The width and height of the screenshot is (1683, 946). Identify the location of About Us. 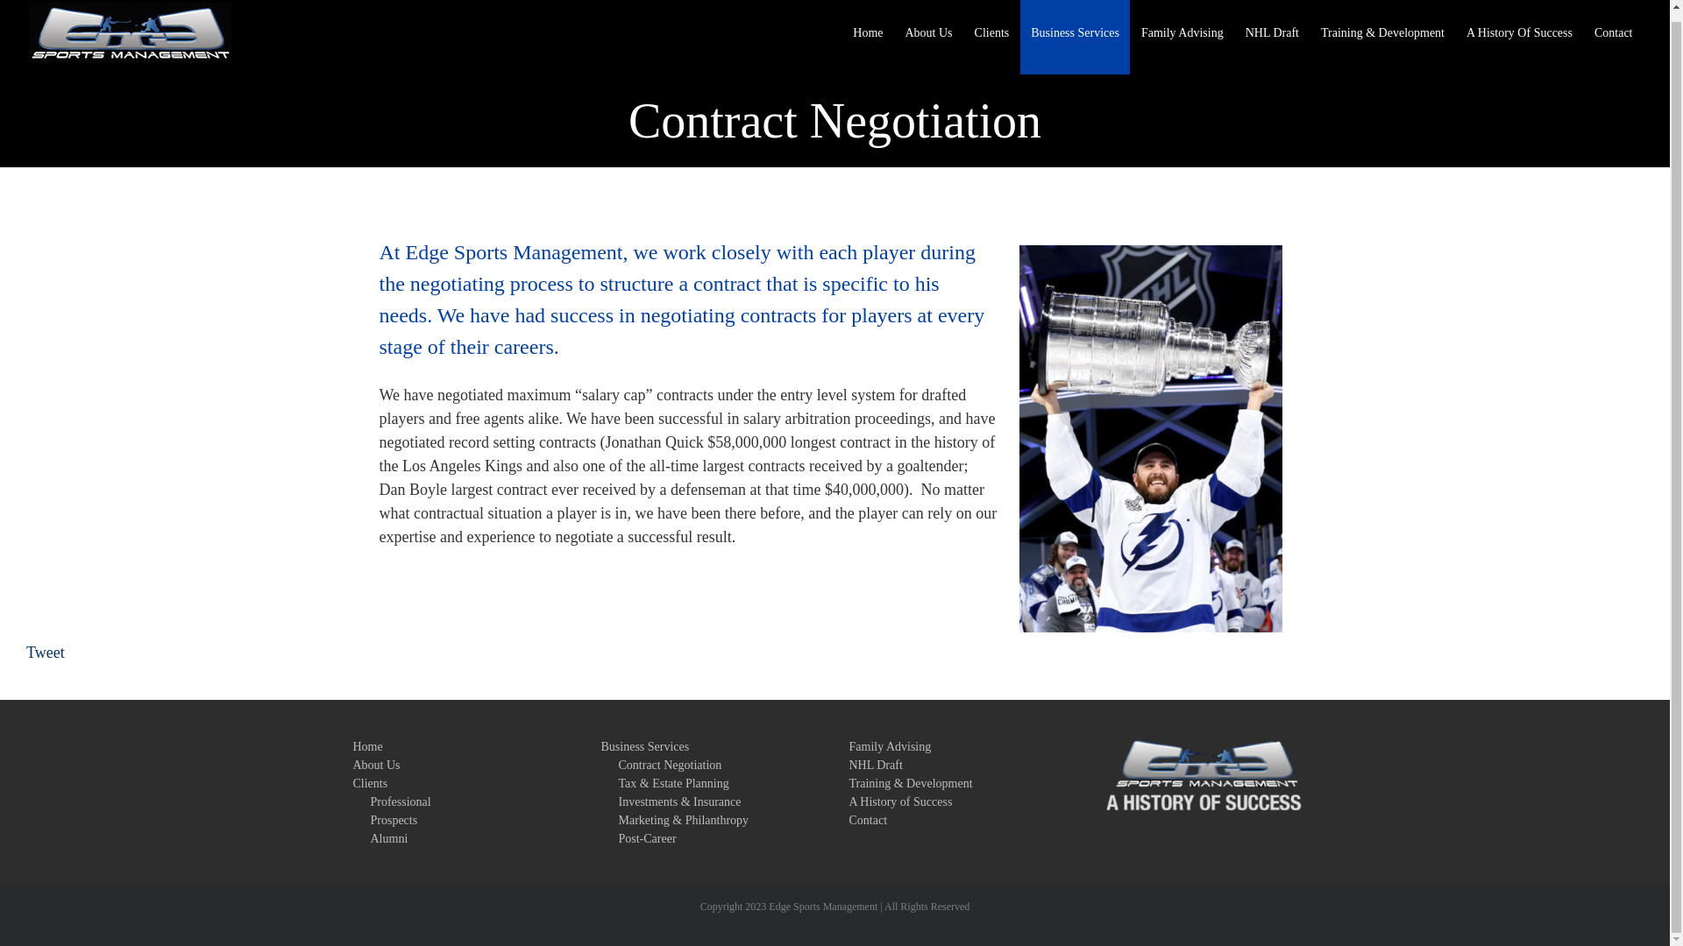
(927, 37).